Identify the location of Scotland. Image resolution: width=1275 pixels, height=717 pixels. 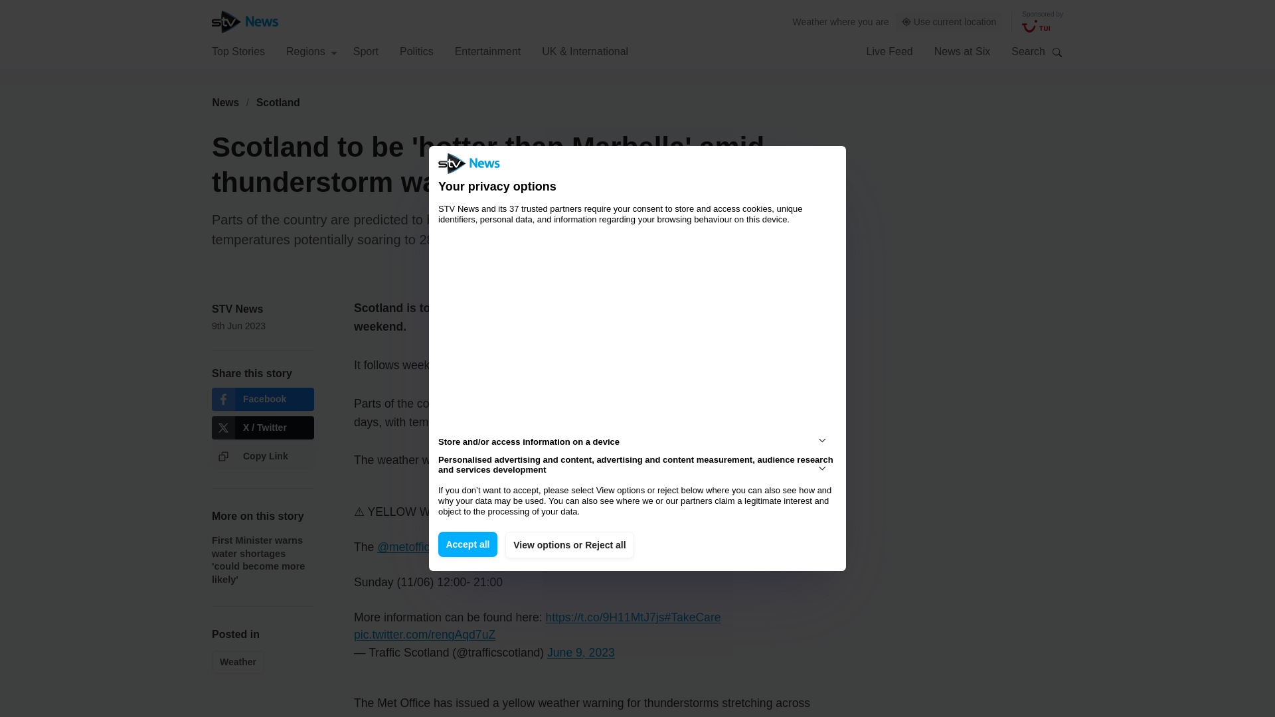
(278, 102).